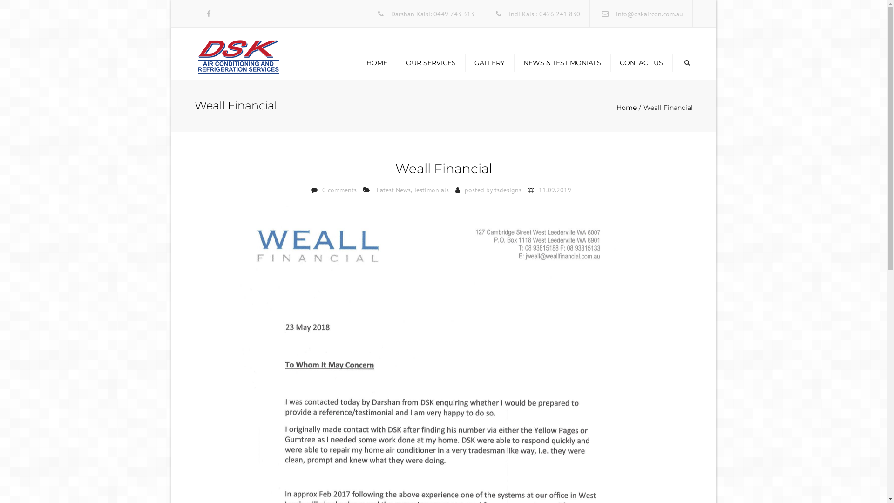  Describe the element at coordinates (508, 190) in the screenshot. I see `tsdesigns` at that location.